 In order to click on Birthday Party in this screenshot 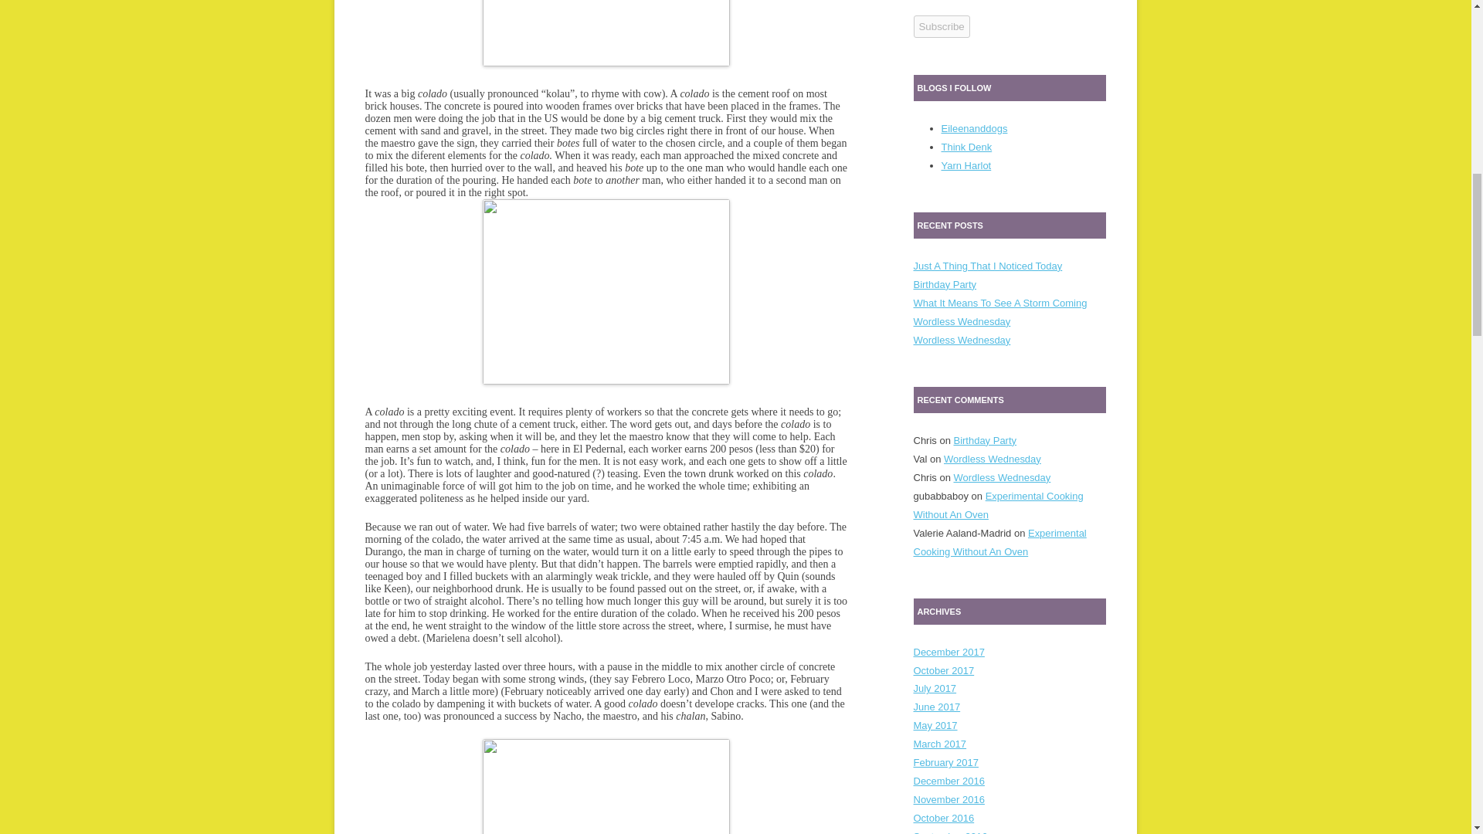, I will do `click(984, 440)`.